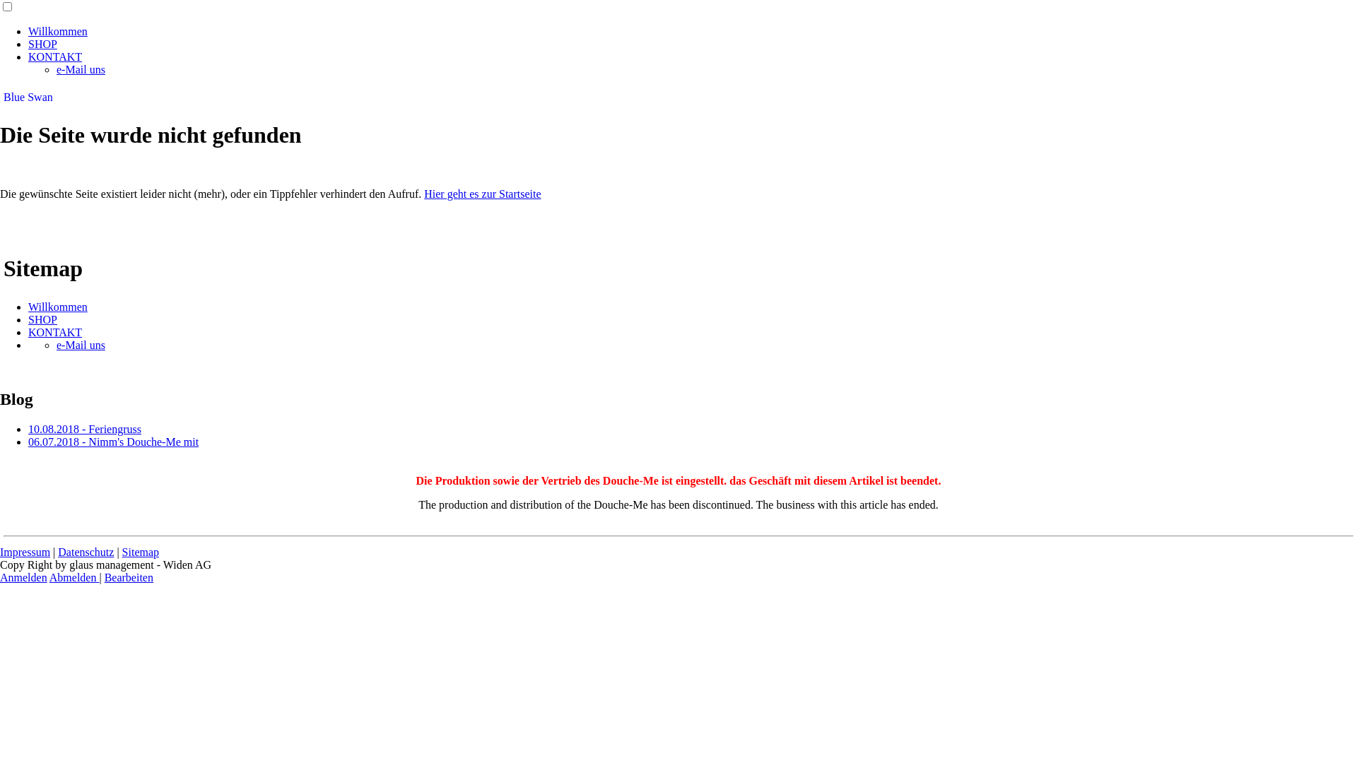 This screenshot has height=763, width=1357. I want to click on Abmelden, so click(75, 578).